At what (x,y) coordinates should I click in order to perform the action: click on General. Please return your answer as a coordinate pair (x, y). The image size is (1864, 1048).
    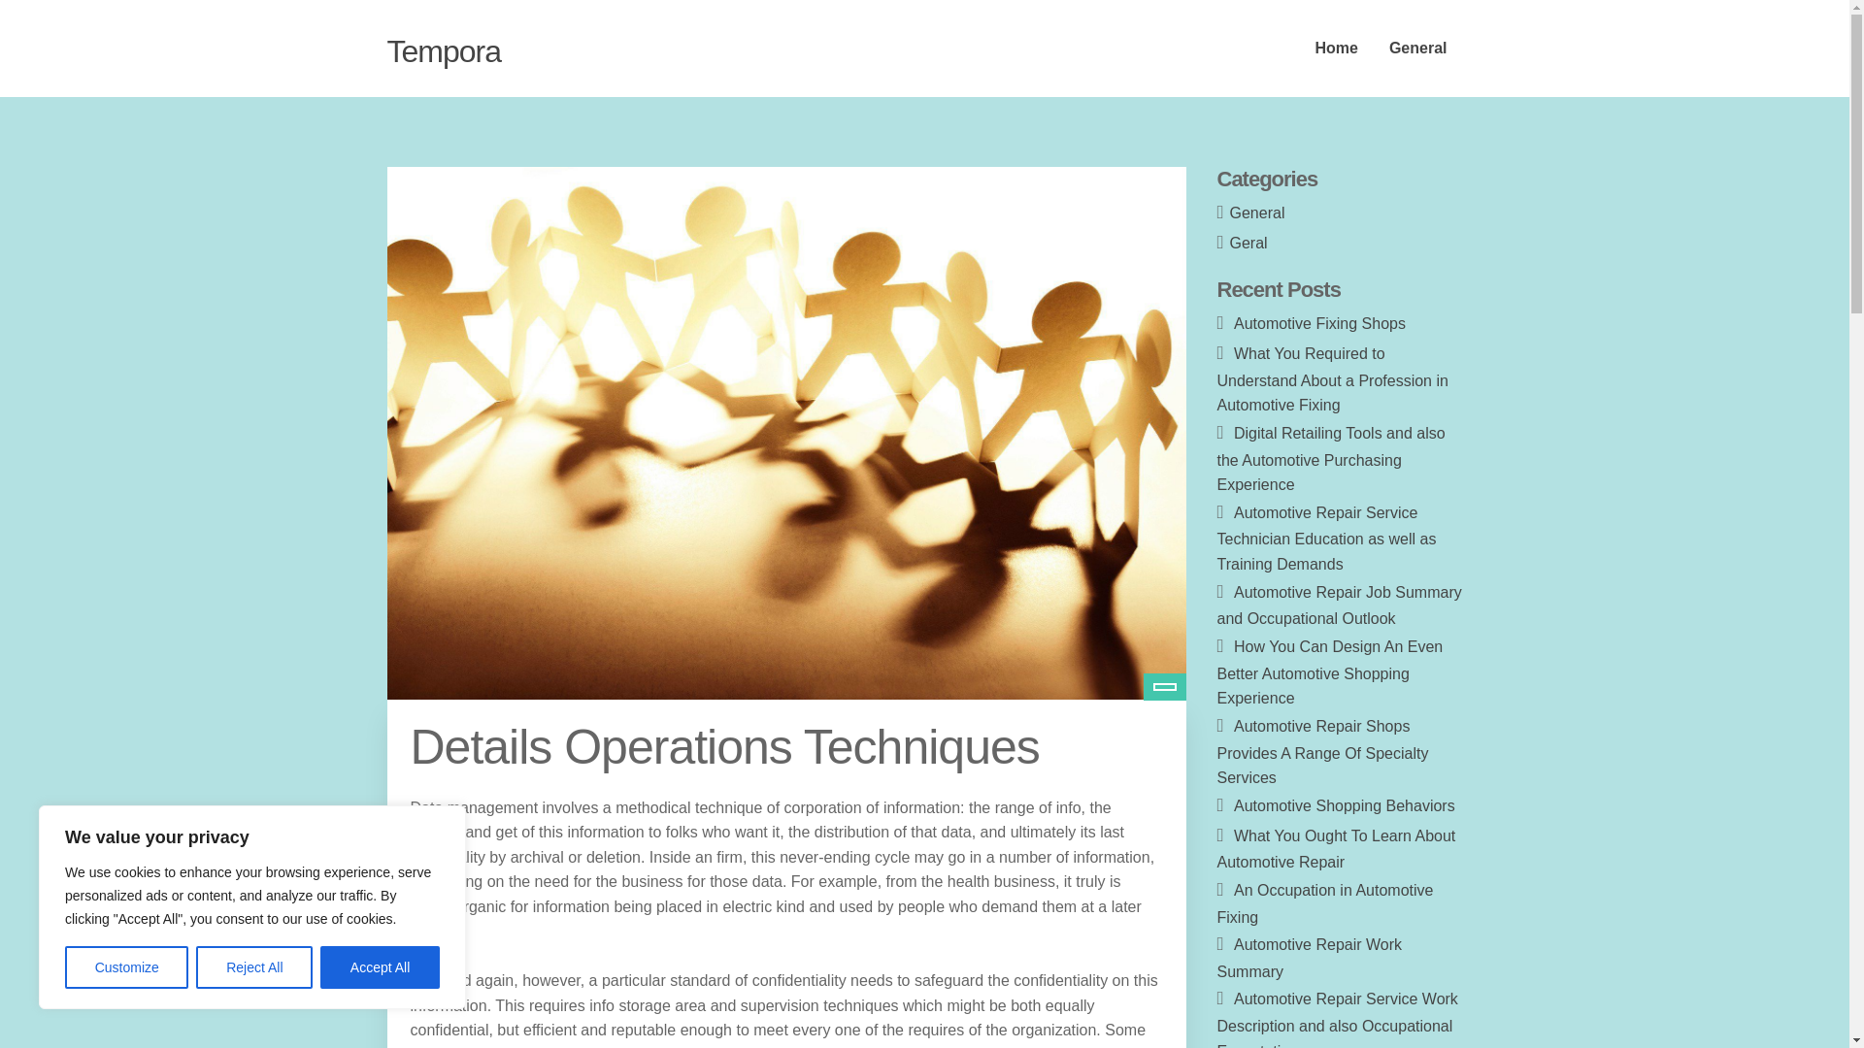
    Looking at the image, I should click on (1418, 49).